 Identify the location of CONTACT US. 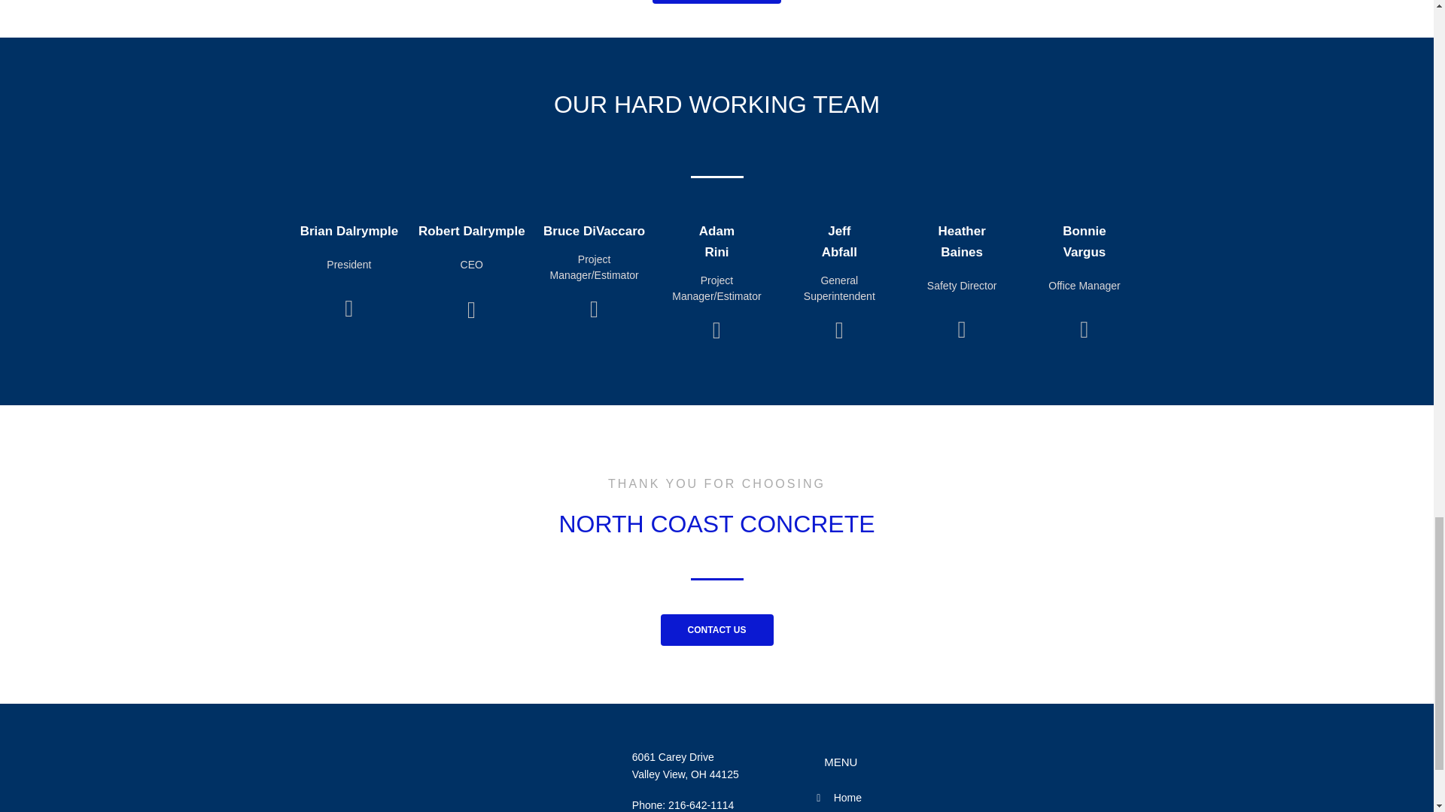
(716, 629).